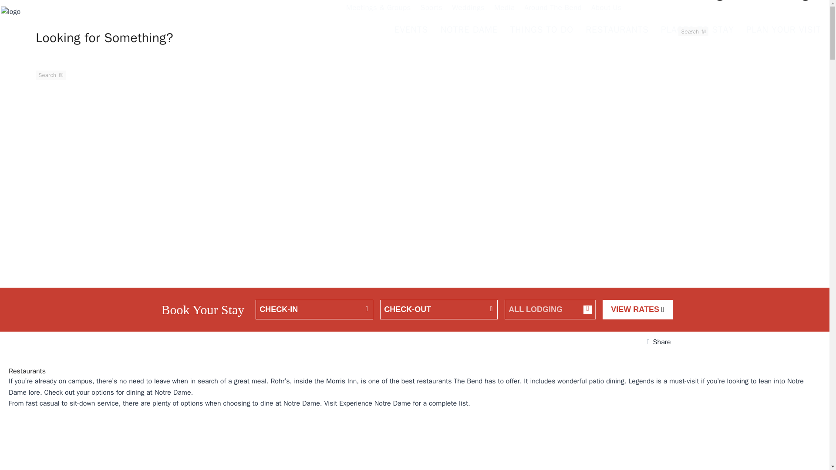  I want to click on PLAN YOUR VISIT, so click(784, 30).